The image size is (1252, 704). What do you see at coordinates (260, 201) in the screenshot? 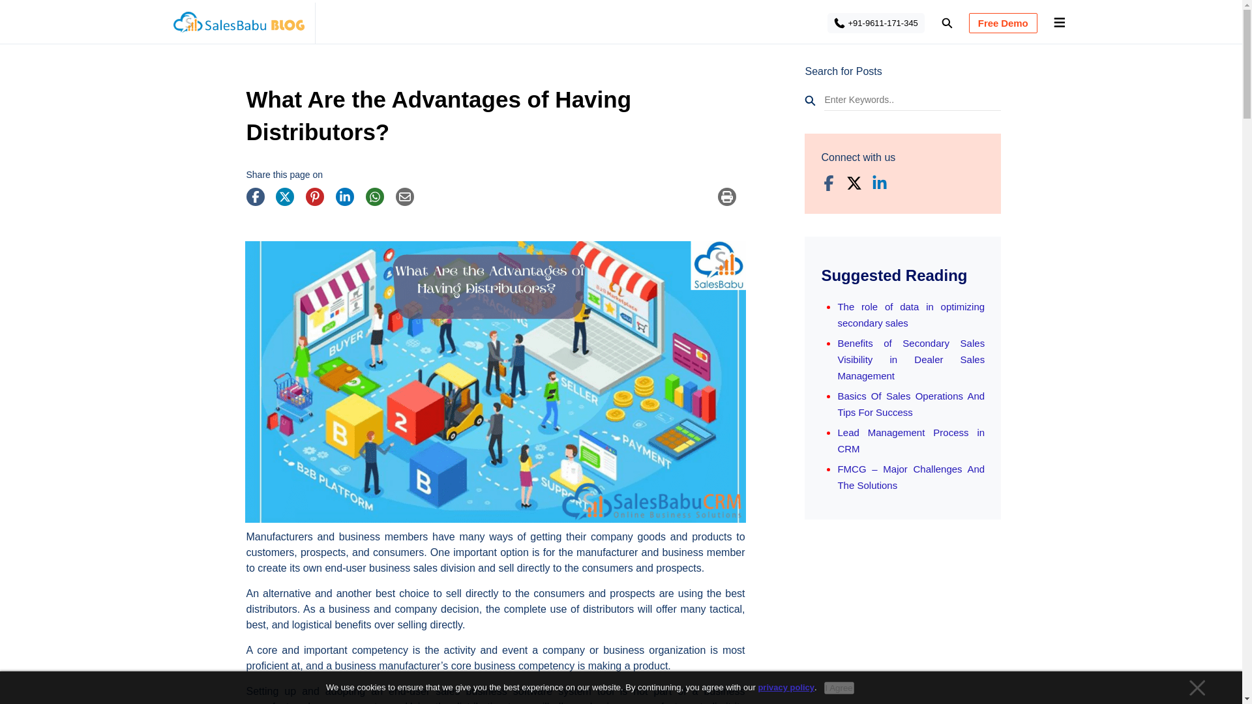
I see `facebook` at bounding box center [260, 201].